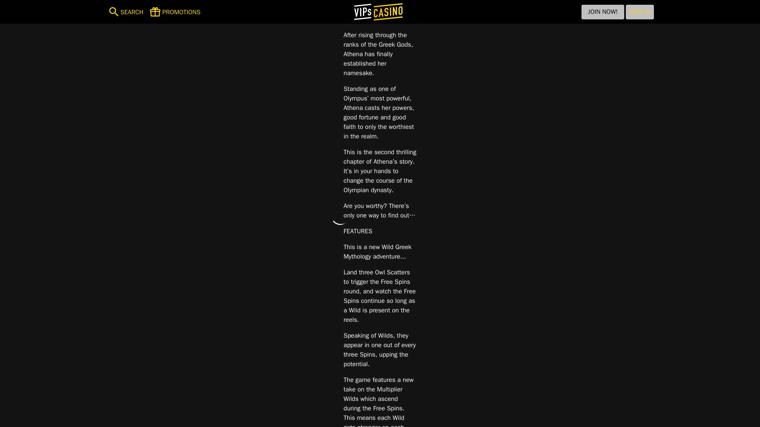 The image size is (760, 427). I want to click on PROMOTIONS, so click(175, 12).